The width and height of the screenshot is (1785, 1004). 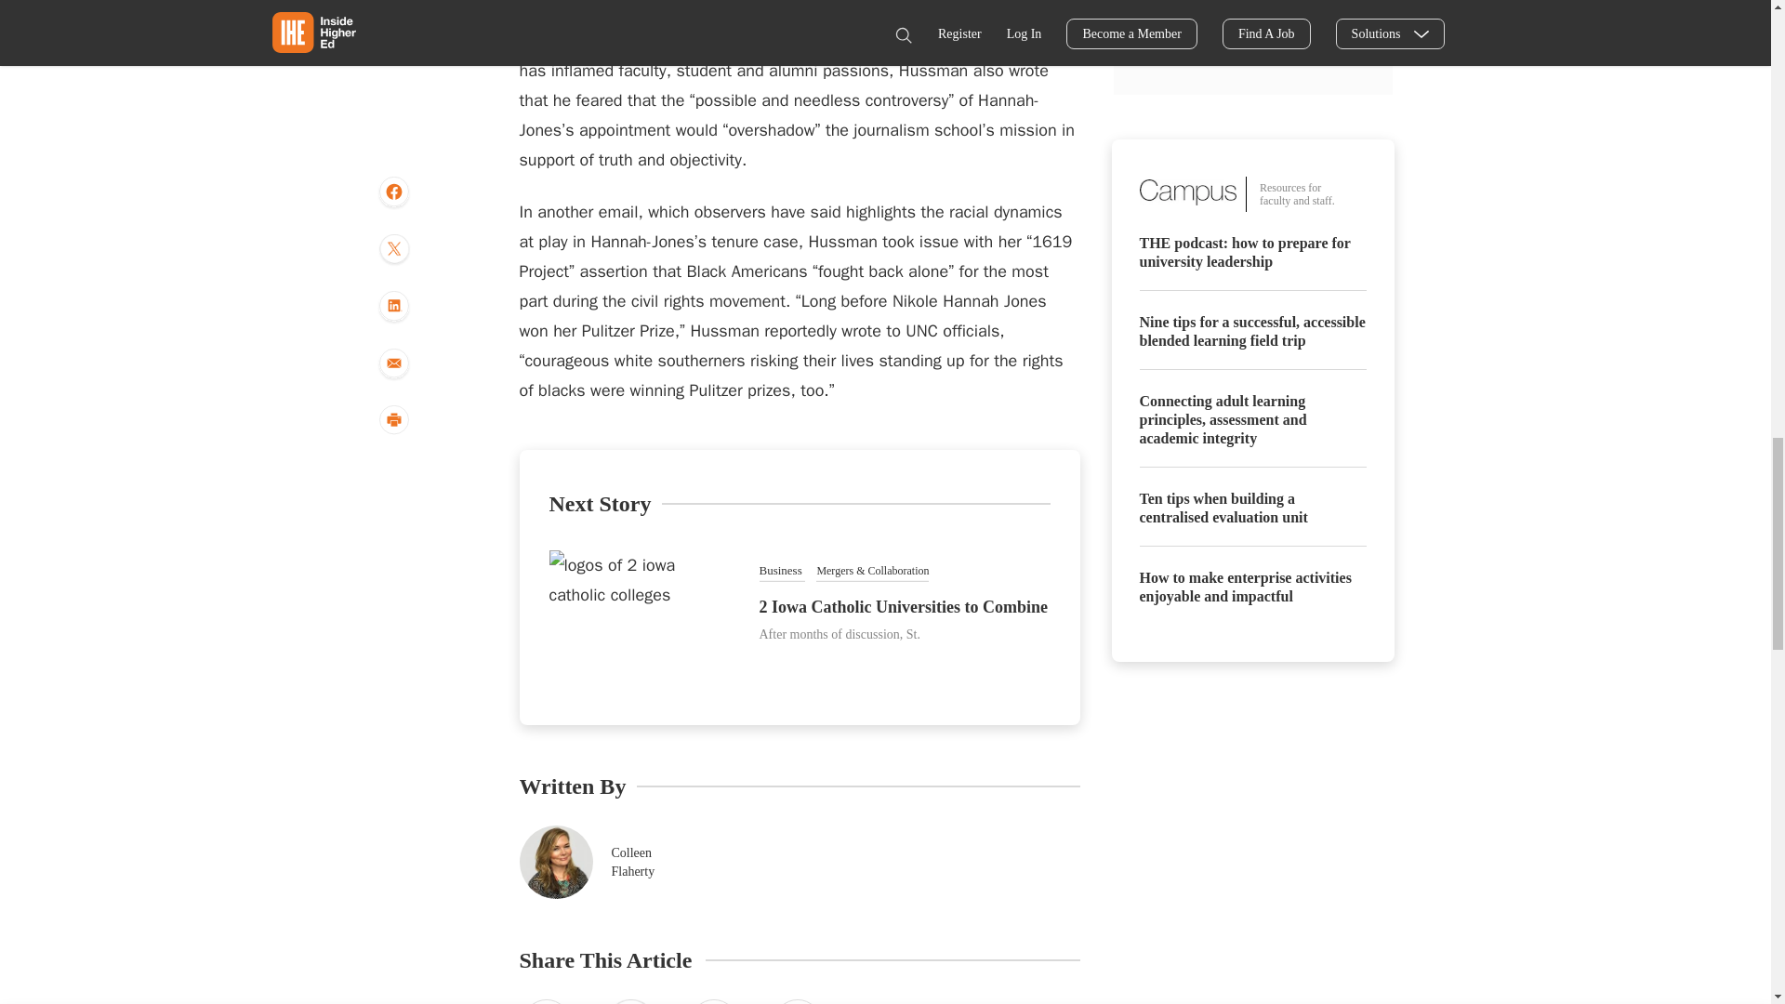 What do you see at coordinates (546, 1001) in the screenshot?
I see `share to facebook` at bounding box center [546, 1001].